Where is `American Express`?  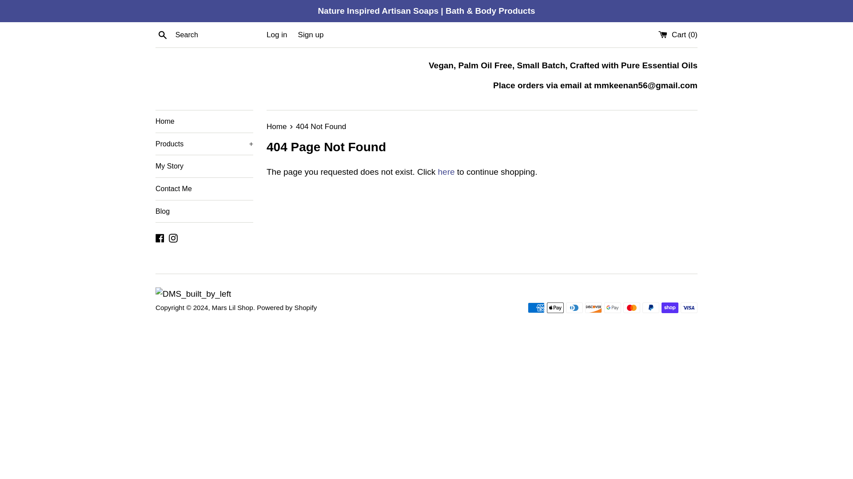
American Express is located at coordinates (536, 308).